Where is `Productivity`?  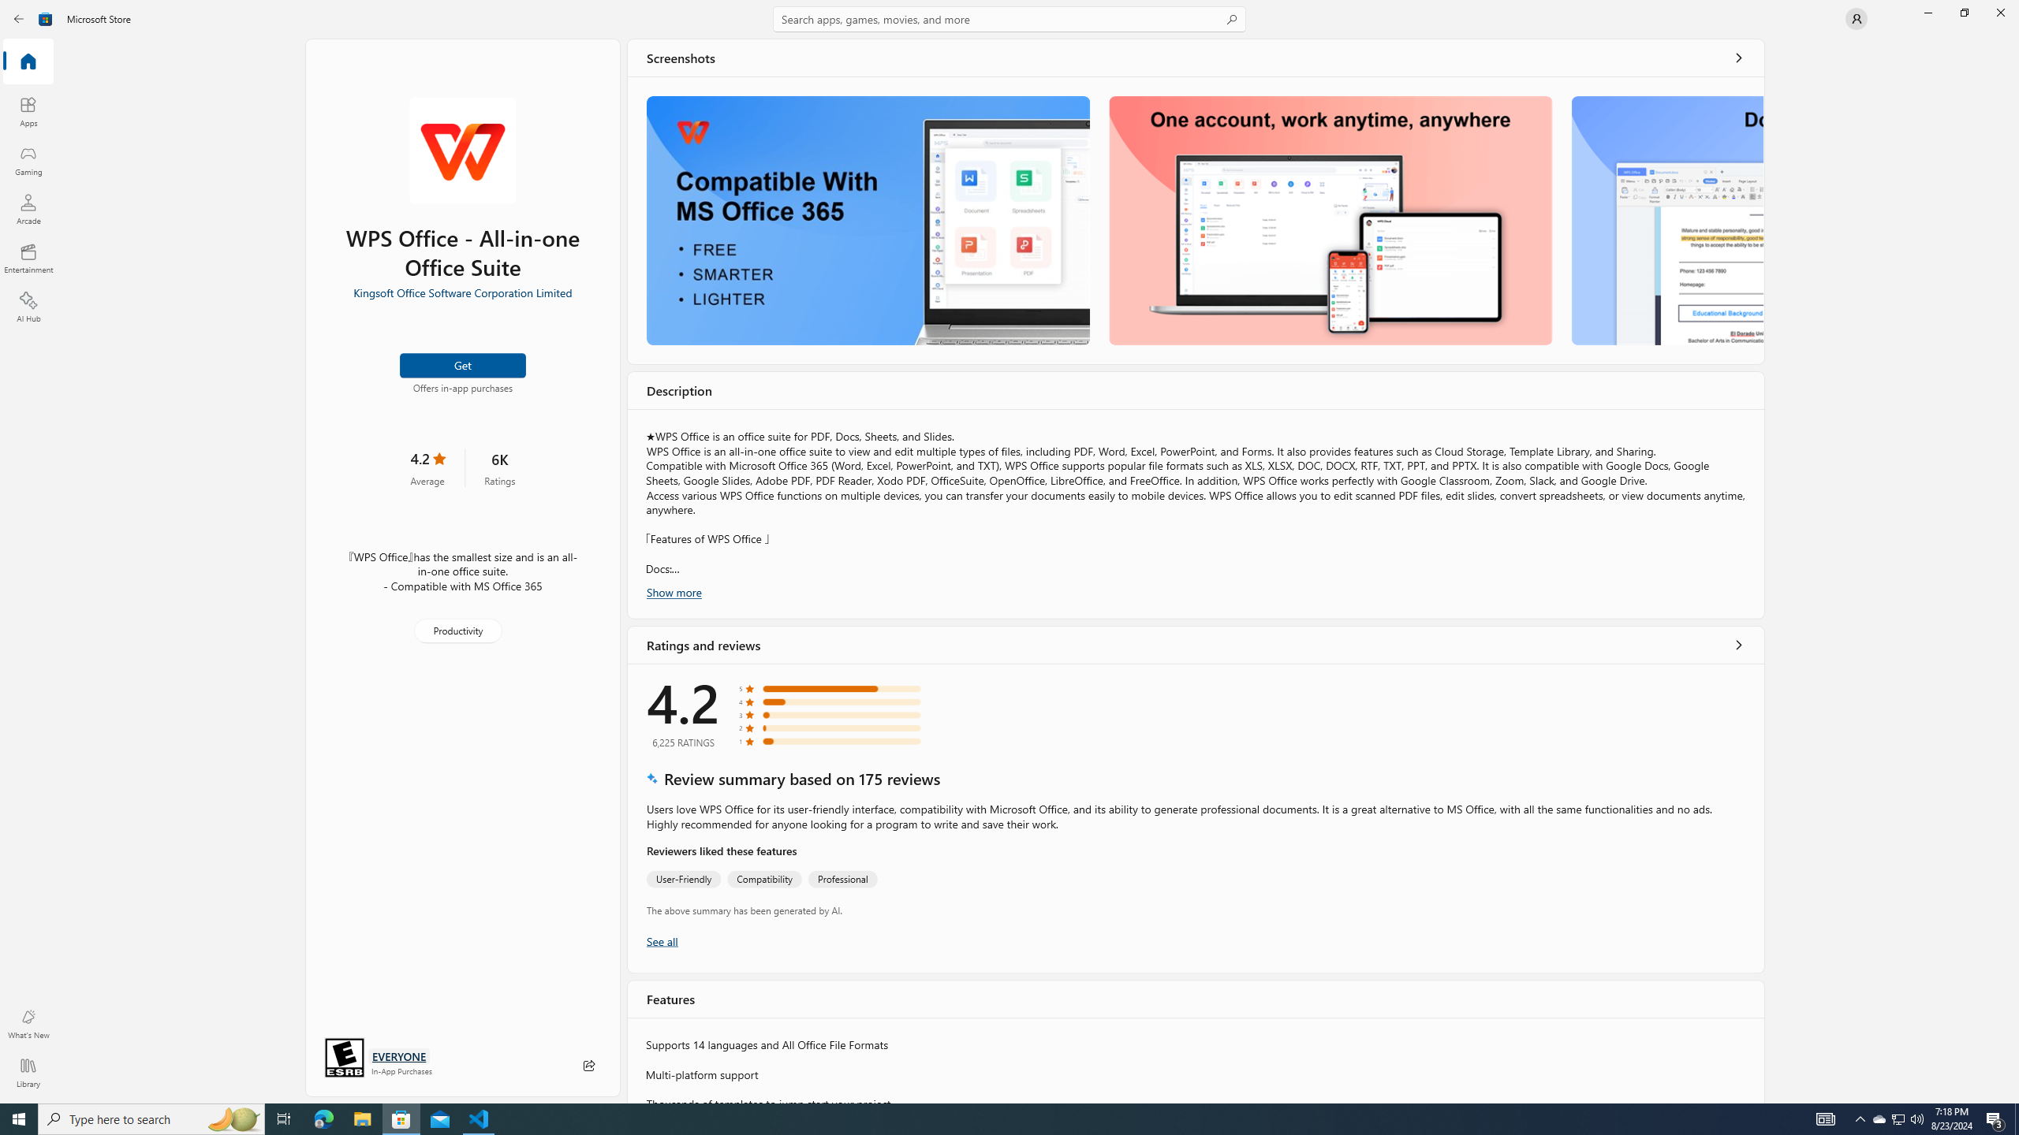 Productivity is located at coordinates (457, 631).